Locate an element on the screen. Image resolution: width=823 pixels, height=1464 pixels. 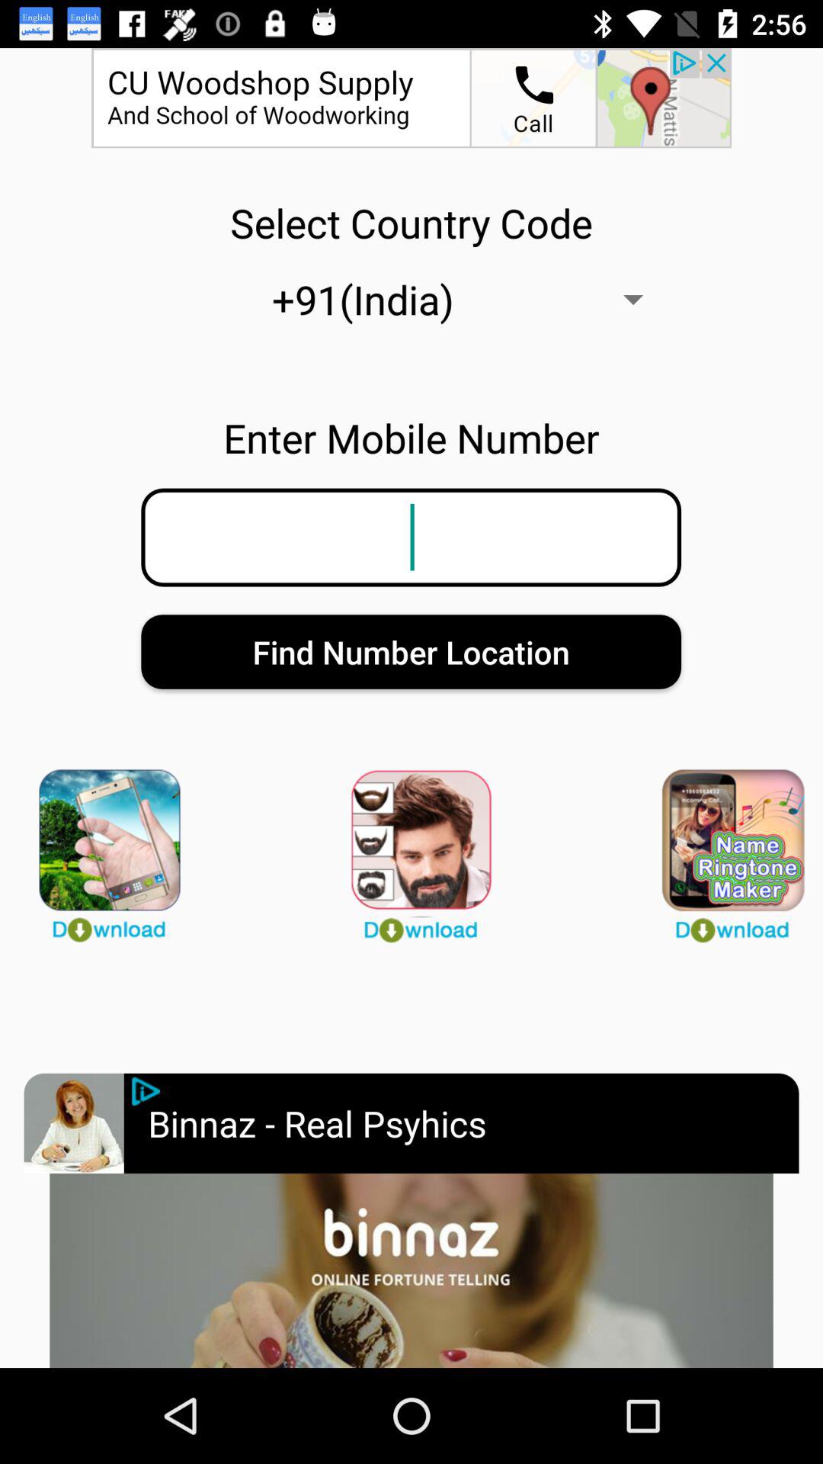
advertisement selction is located at coordinates (73, 1123).